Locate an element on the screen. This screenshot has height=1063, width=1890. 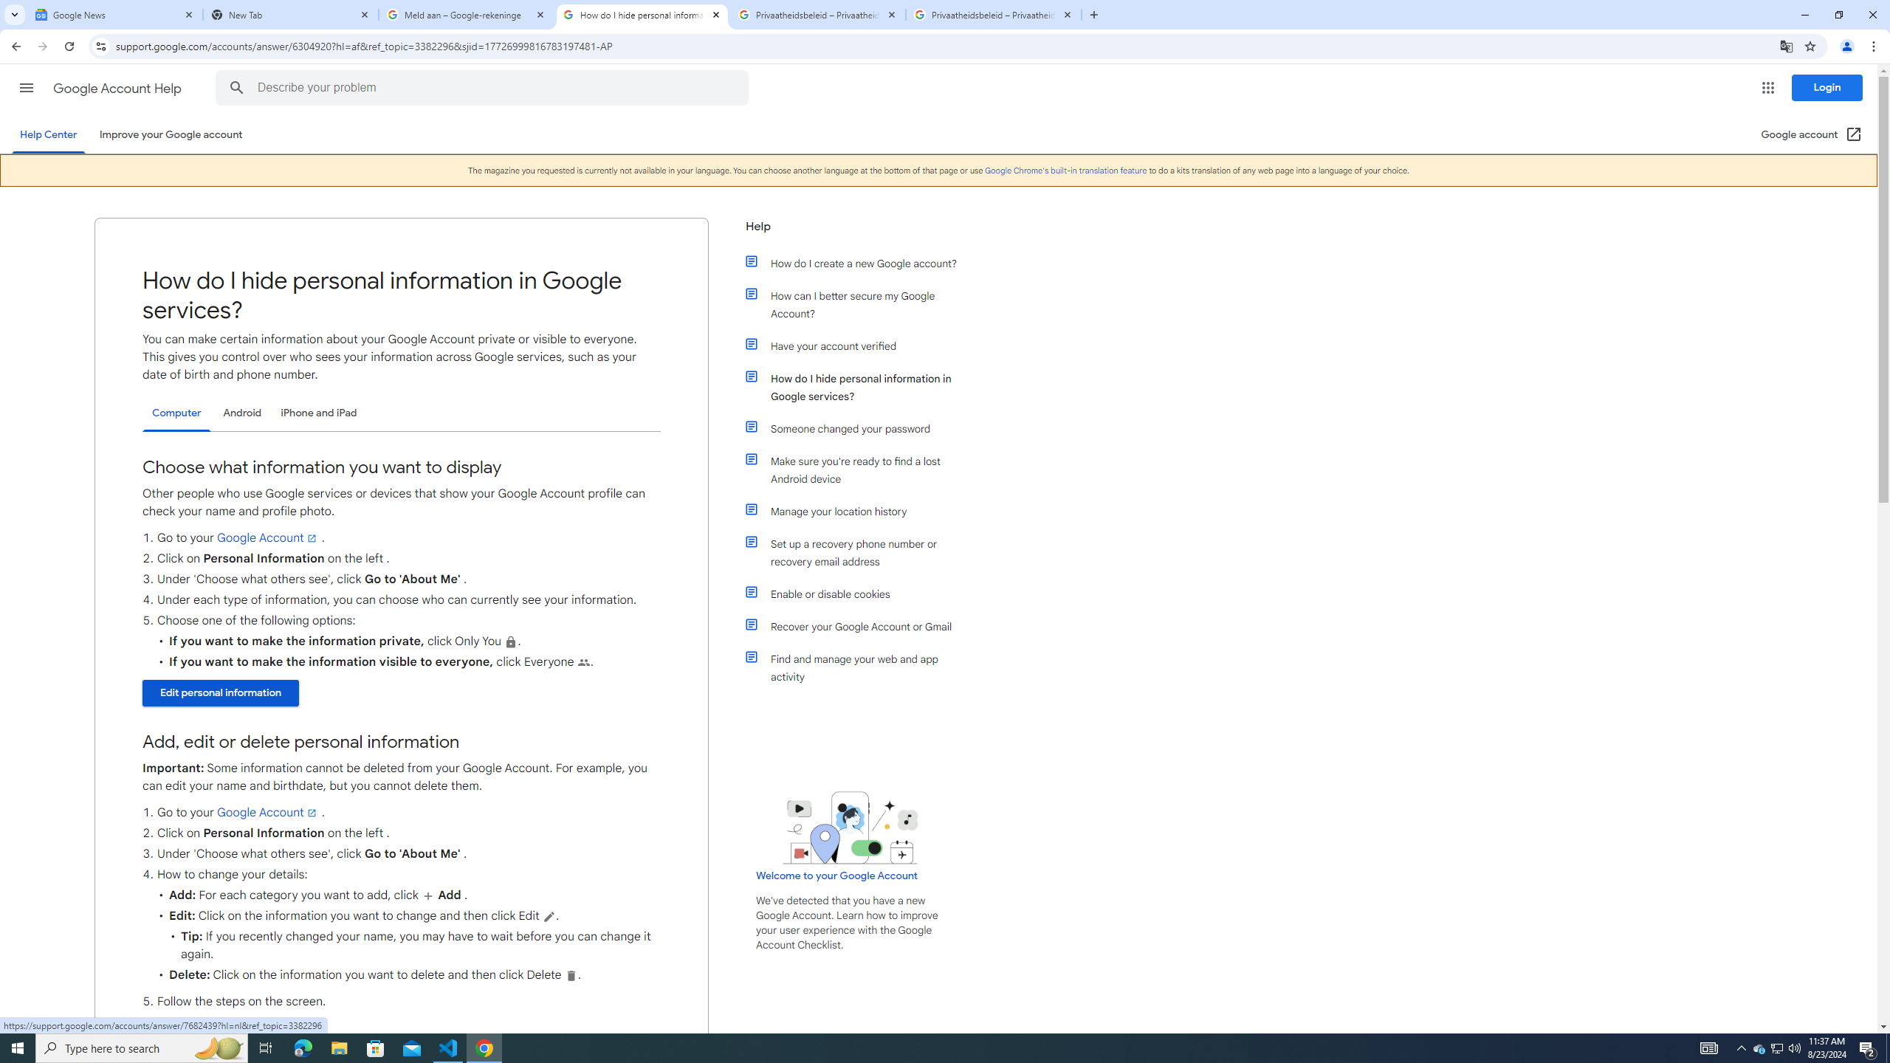
Someone changed your password is located at coordinates (859, 428).